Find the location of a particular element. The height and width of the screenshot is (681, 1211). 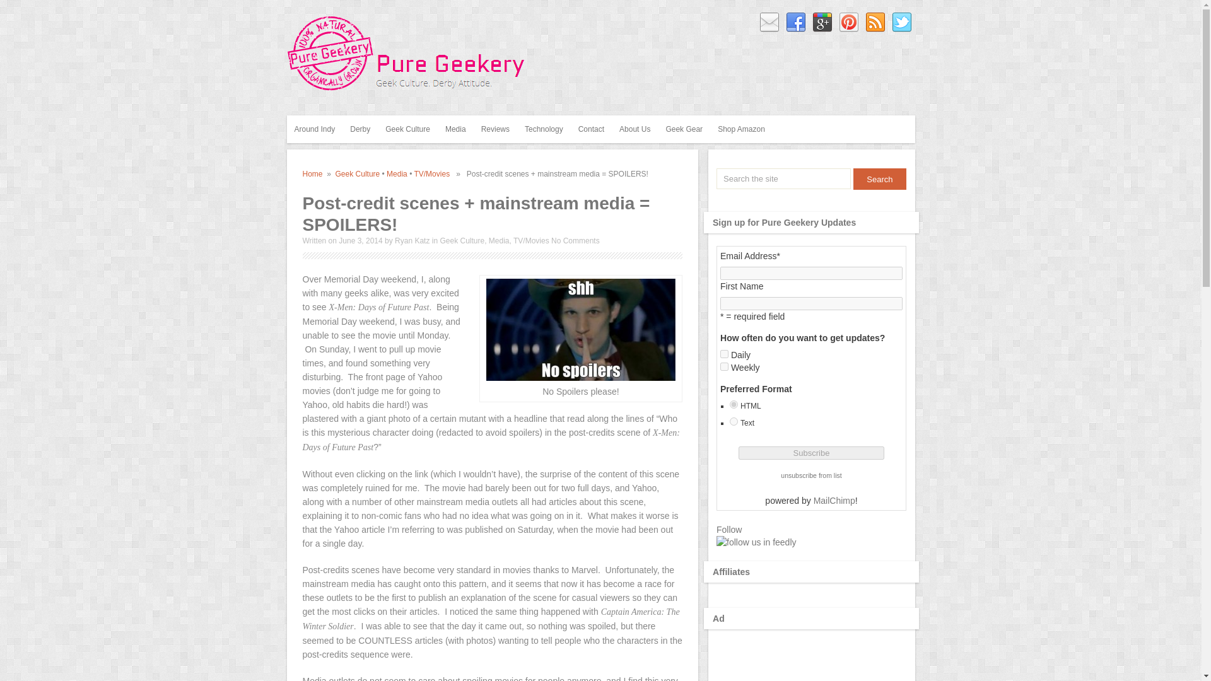

Email is located at coordinates (769, 23).